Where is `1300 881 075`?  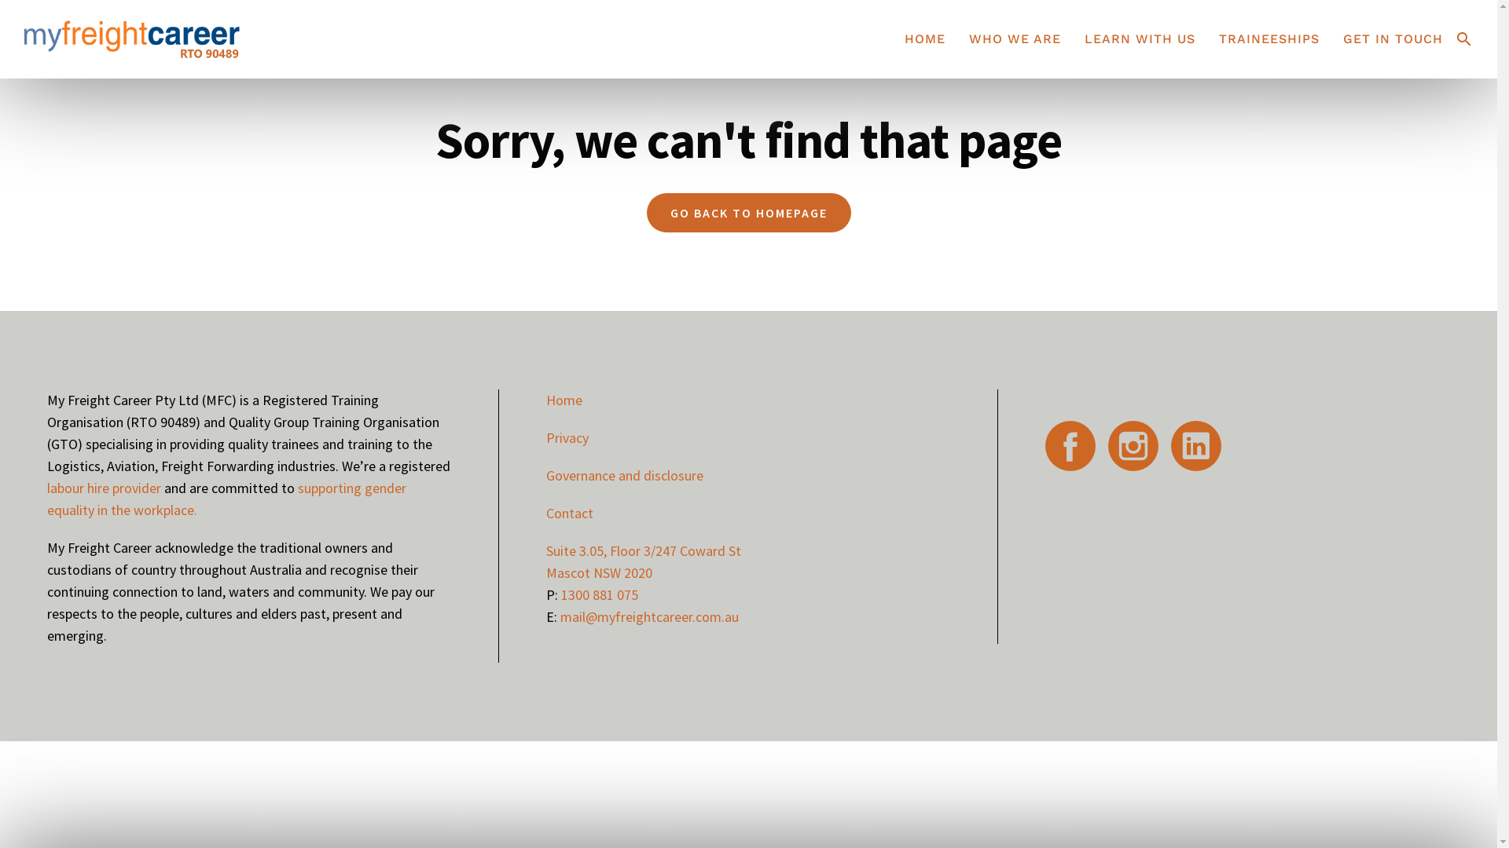 1300 881 075 is located at coordinates (600, 595).